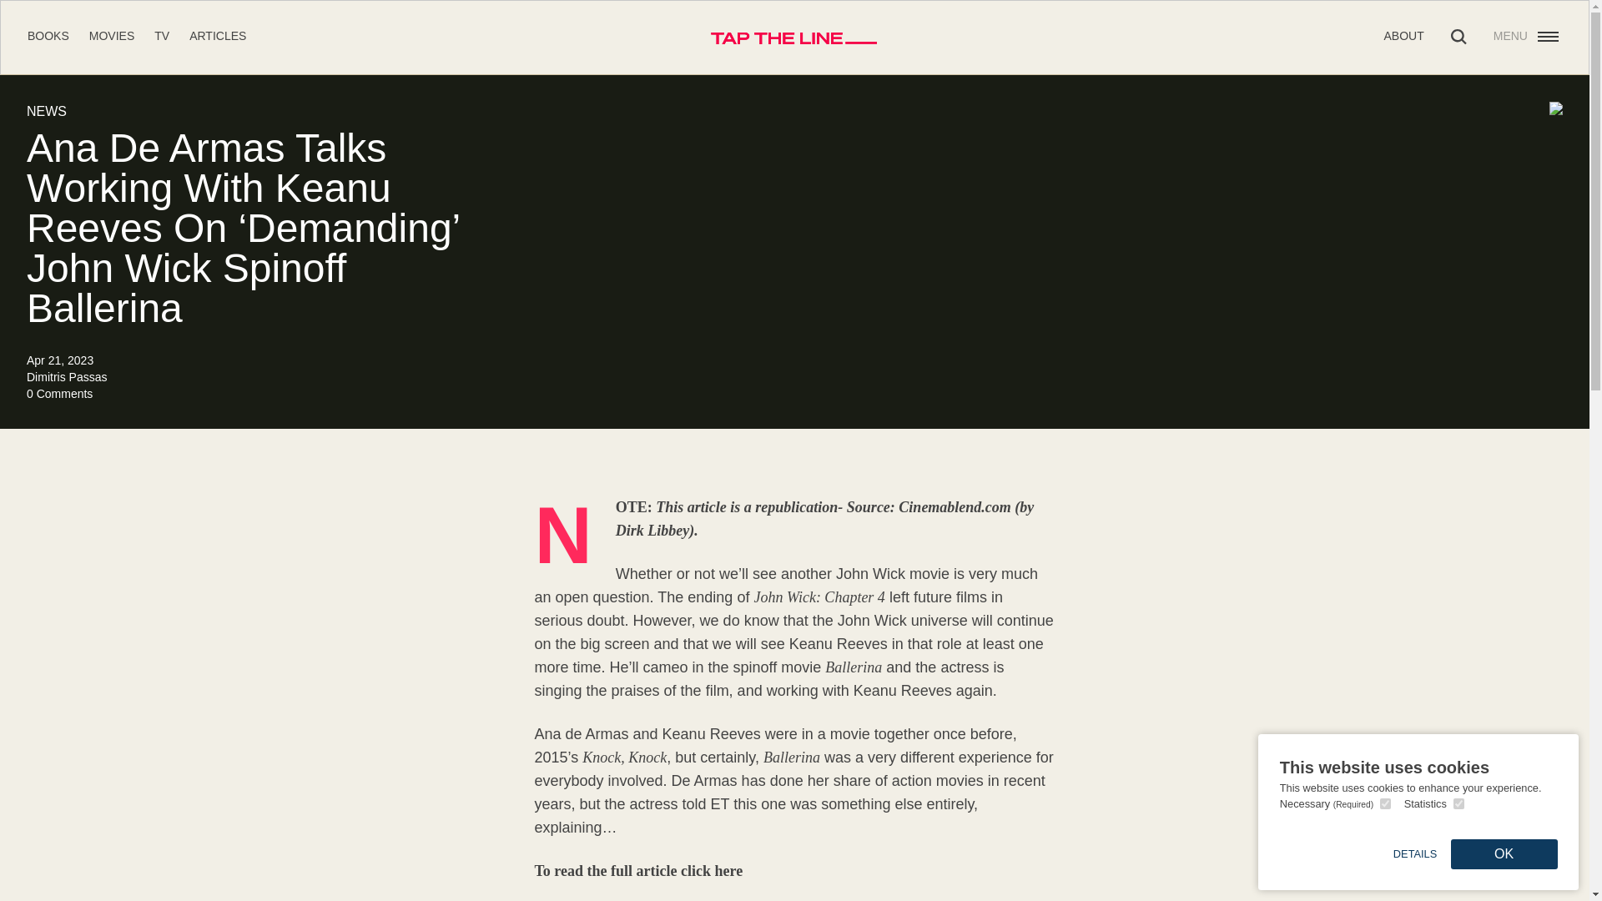  What do you see at coordinates (955, 507) in the screenshot?
I see `Cinemablend.com` at bounding box center [955, 507].